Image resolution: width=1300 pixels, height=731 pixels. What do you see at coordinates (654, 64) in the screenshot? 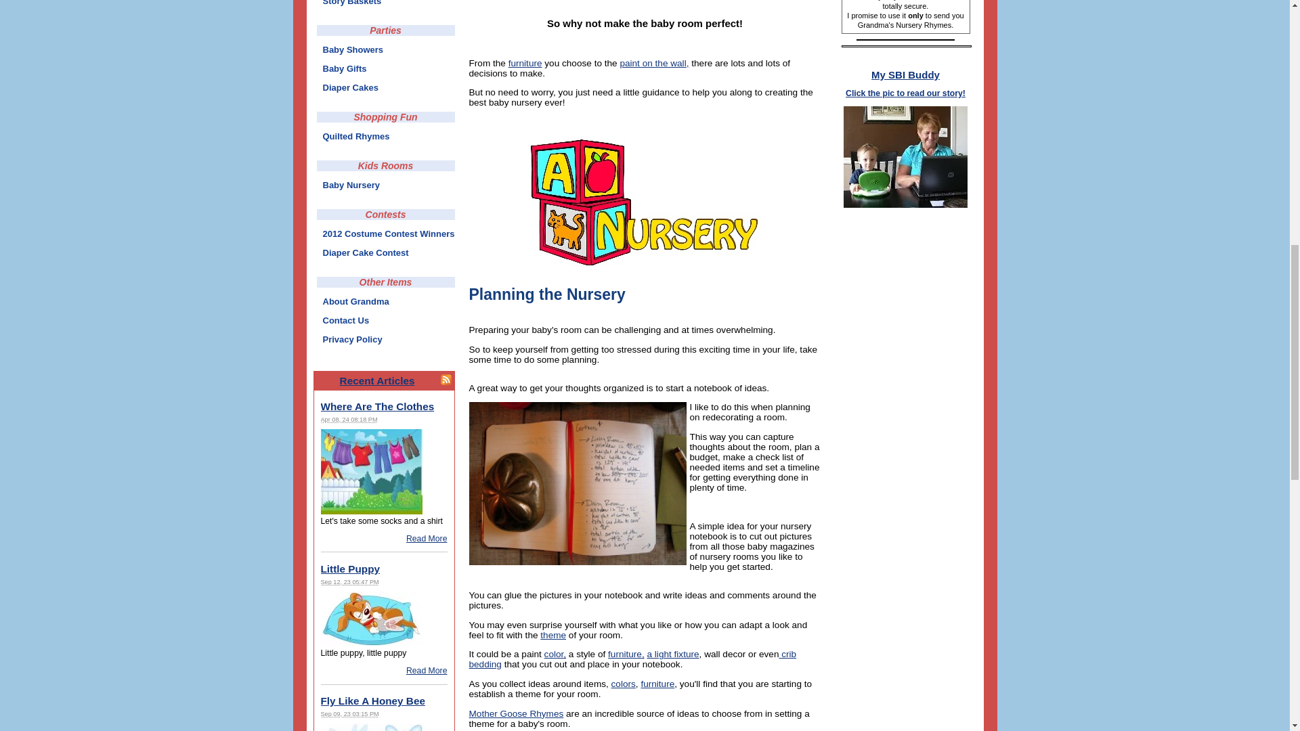
I see `paint on the wall,` at bounding box center [654, 64].